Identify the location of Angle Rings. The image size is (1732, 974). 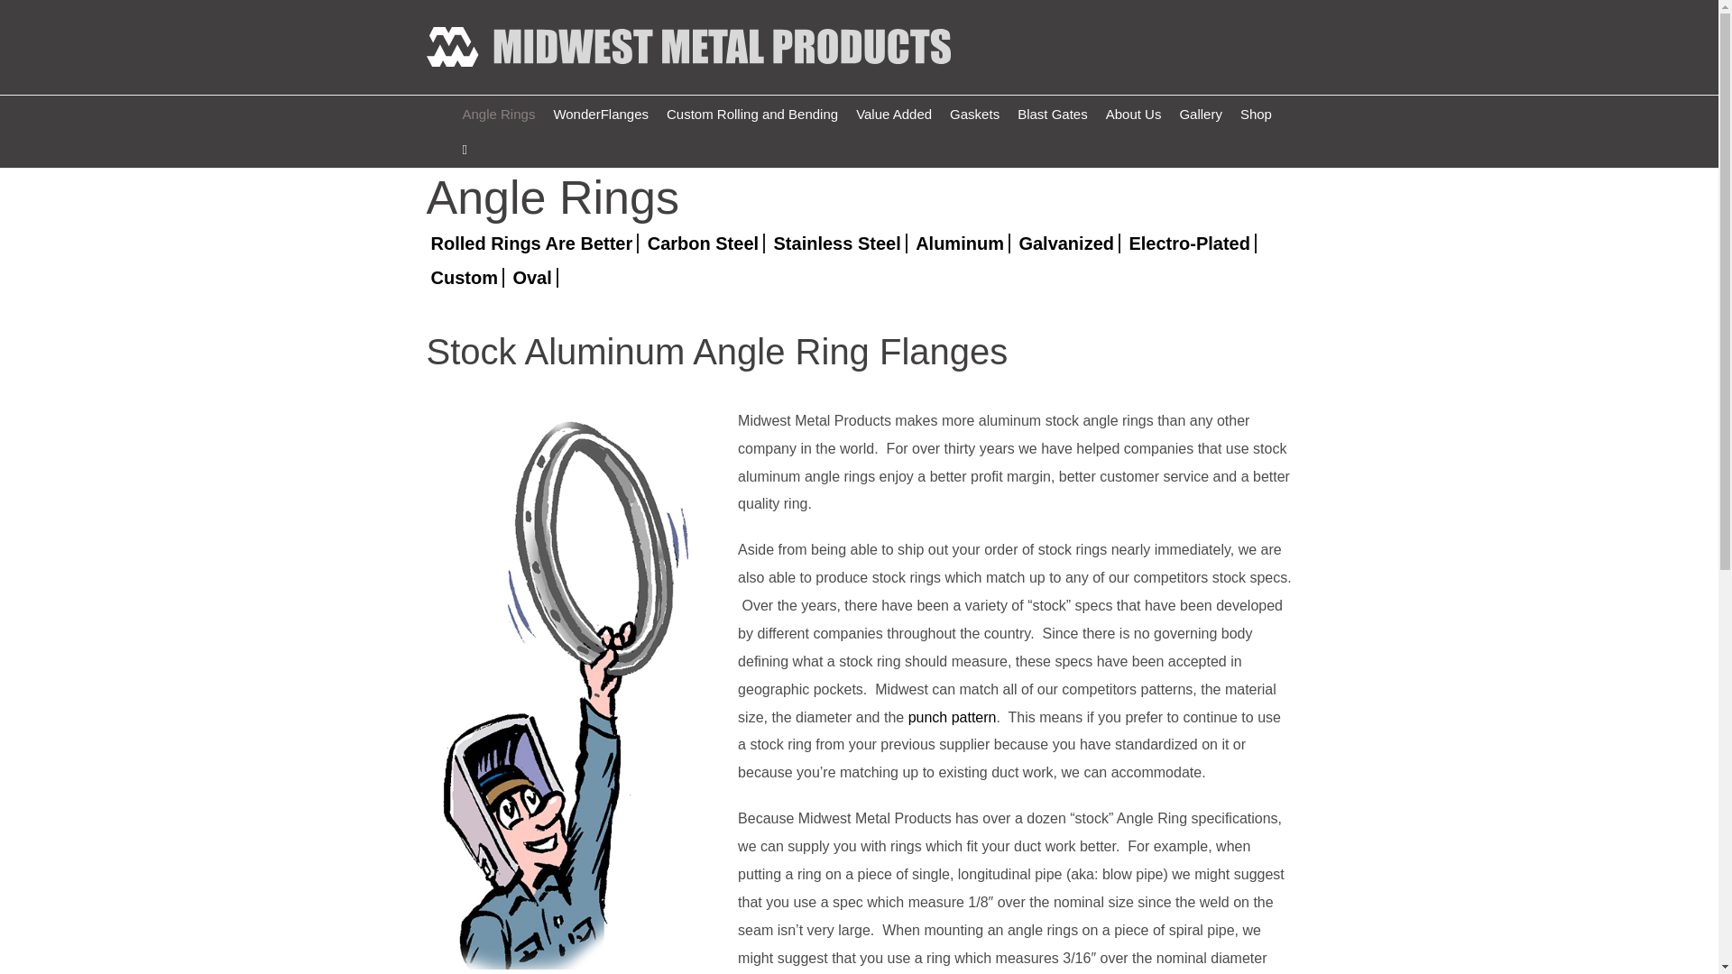
(498, 113).